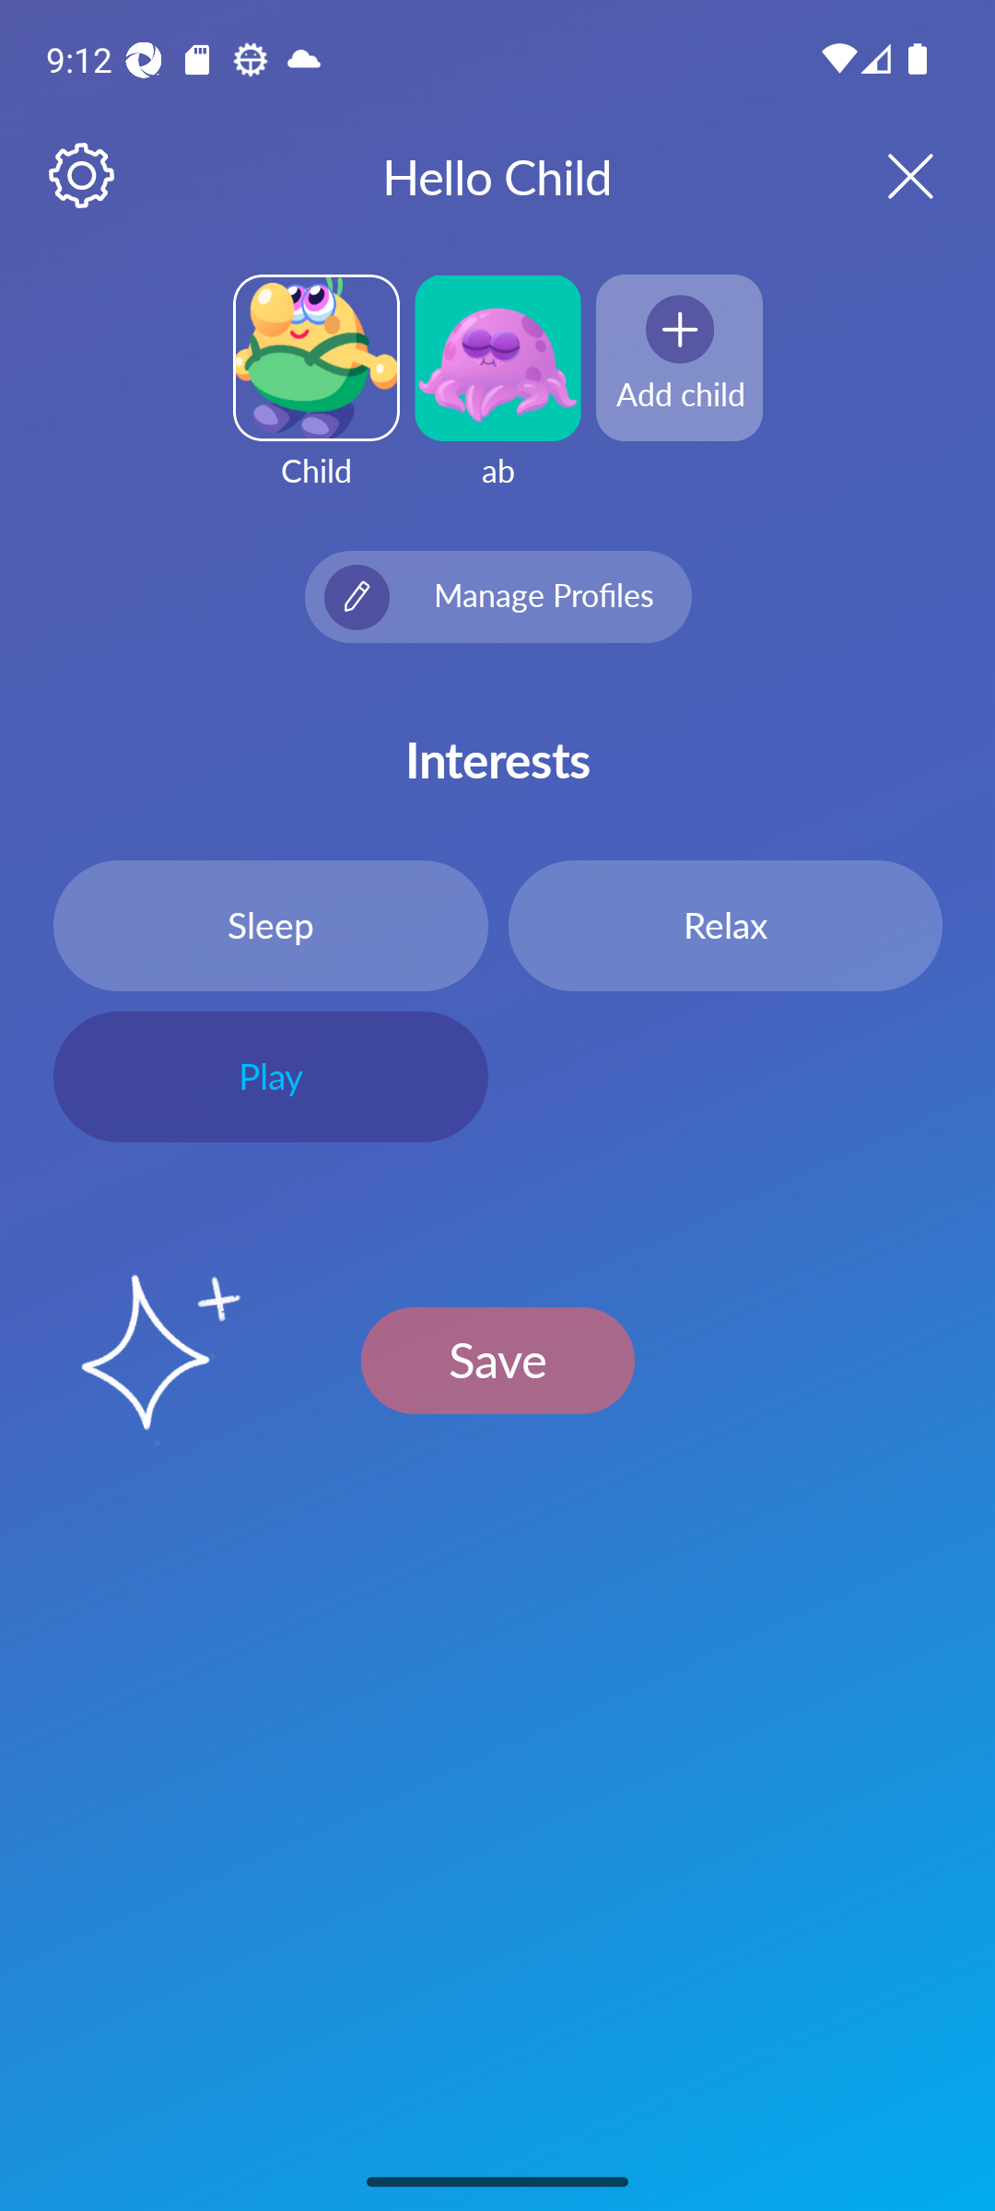 Image resolution: width=995 pixels, height=2211 pixels. I want to click on Child, so click(316, 398).